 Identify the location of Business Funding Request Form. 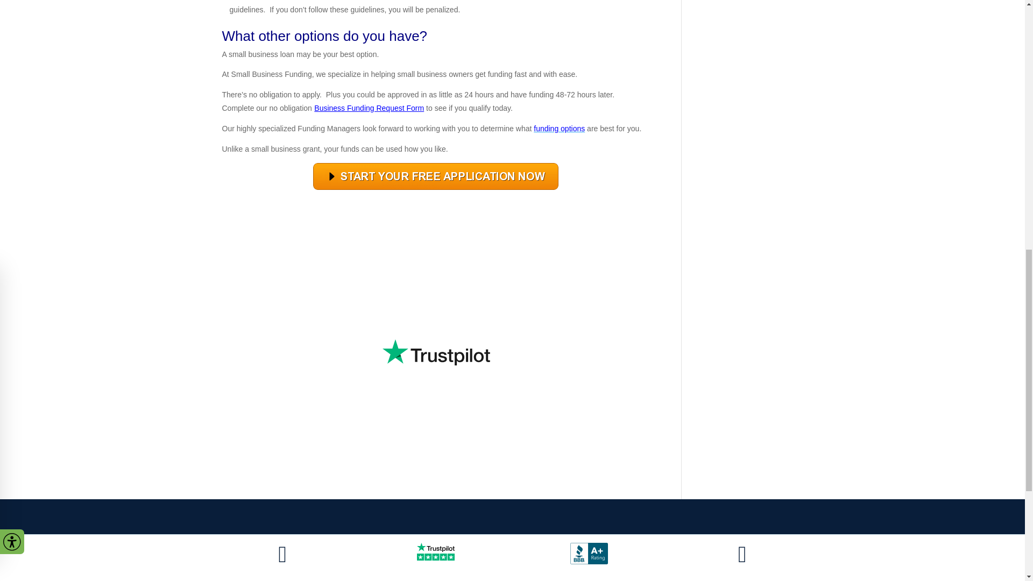
(369, 108).